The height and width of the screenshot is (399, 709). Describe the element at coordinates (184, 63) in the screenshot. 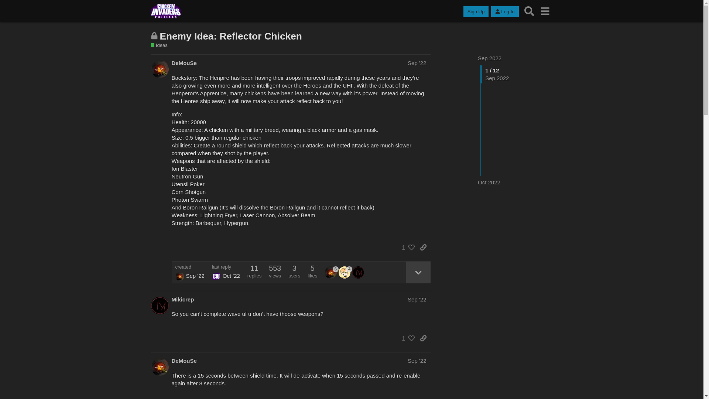

I see `DeMouSe` at that location.